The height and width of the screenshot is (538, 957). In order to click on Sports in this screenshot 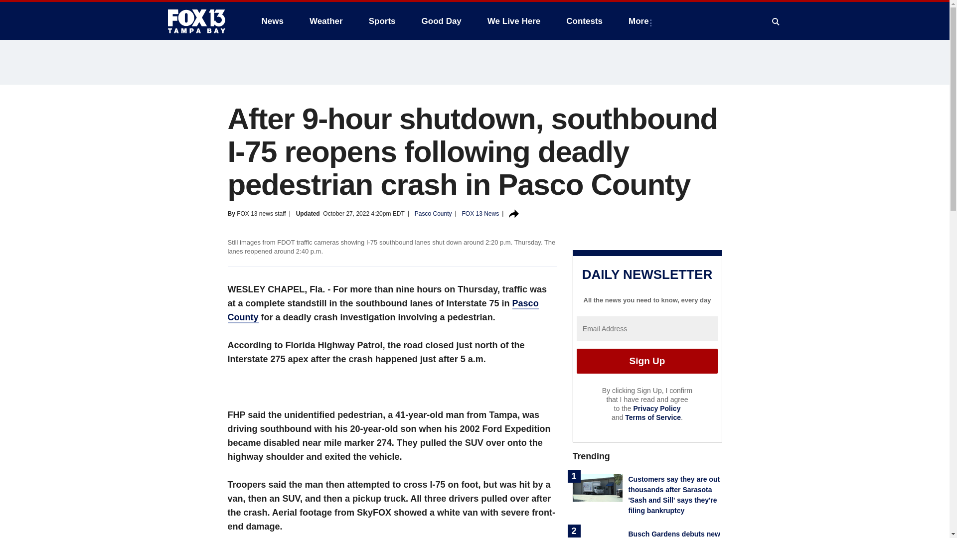, I will do `click(382, 21)`.